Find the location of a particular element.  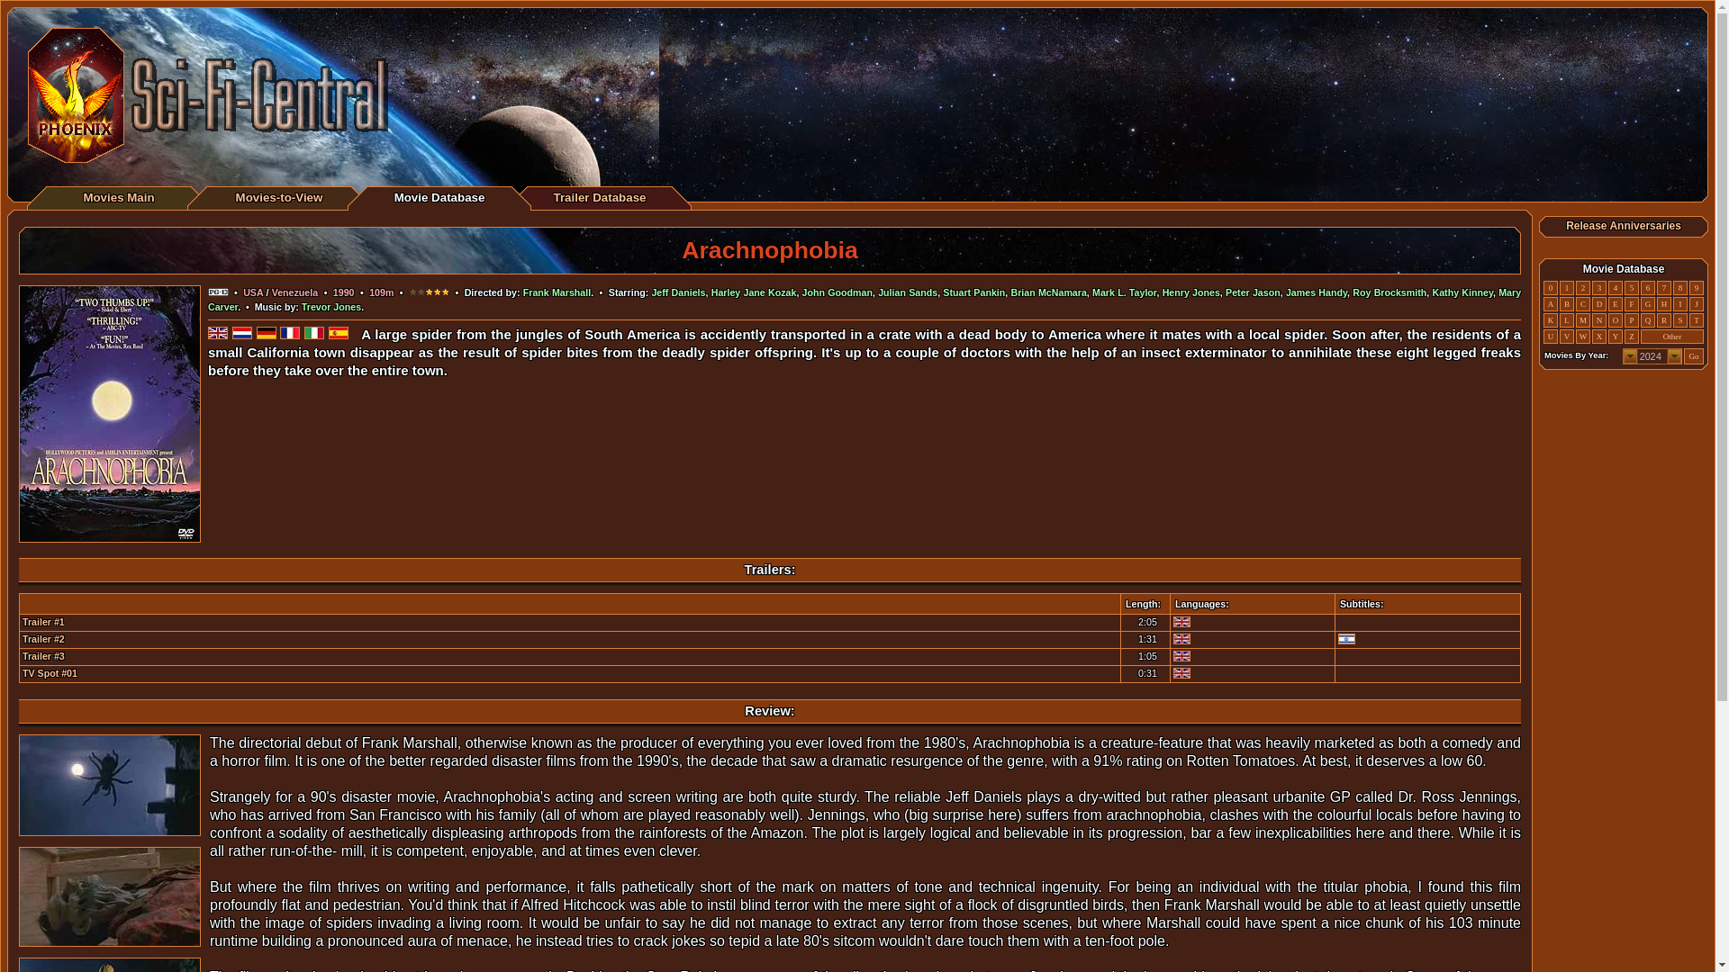

English is located at coordinates (1181, 621).